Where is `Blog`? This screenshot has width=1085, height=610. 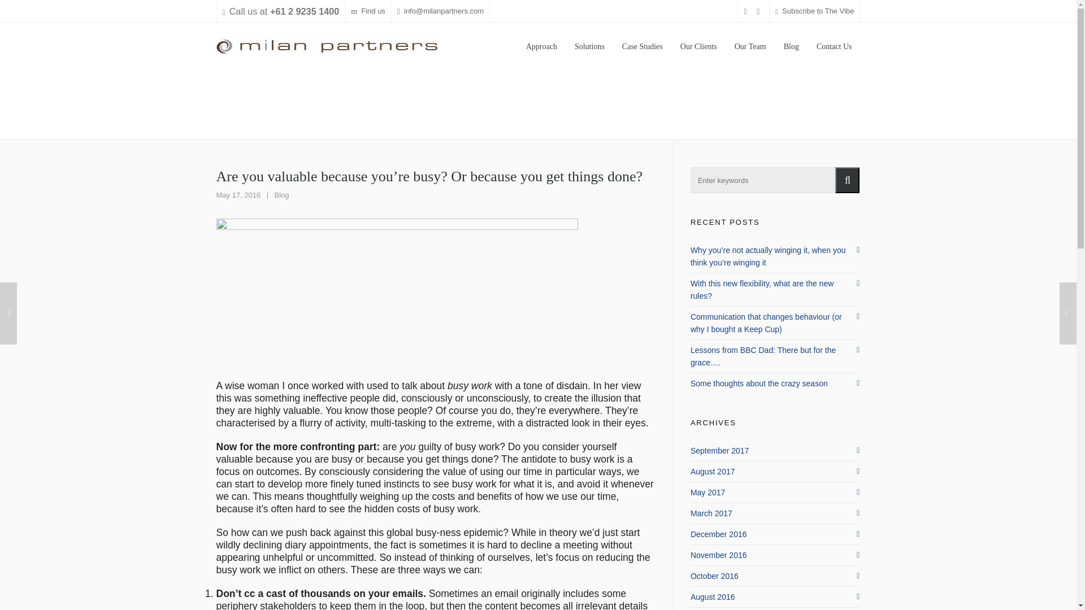
Blog is located at coordinates (281, 195).